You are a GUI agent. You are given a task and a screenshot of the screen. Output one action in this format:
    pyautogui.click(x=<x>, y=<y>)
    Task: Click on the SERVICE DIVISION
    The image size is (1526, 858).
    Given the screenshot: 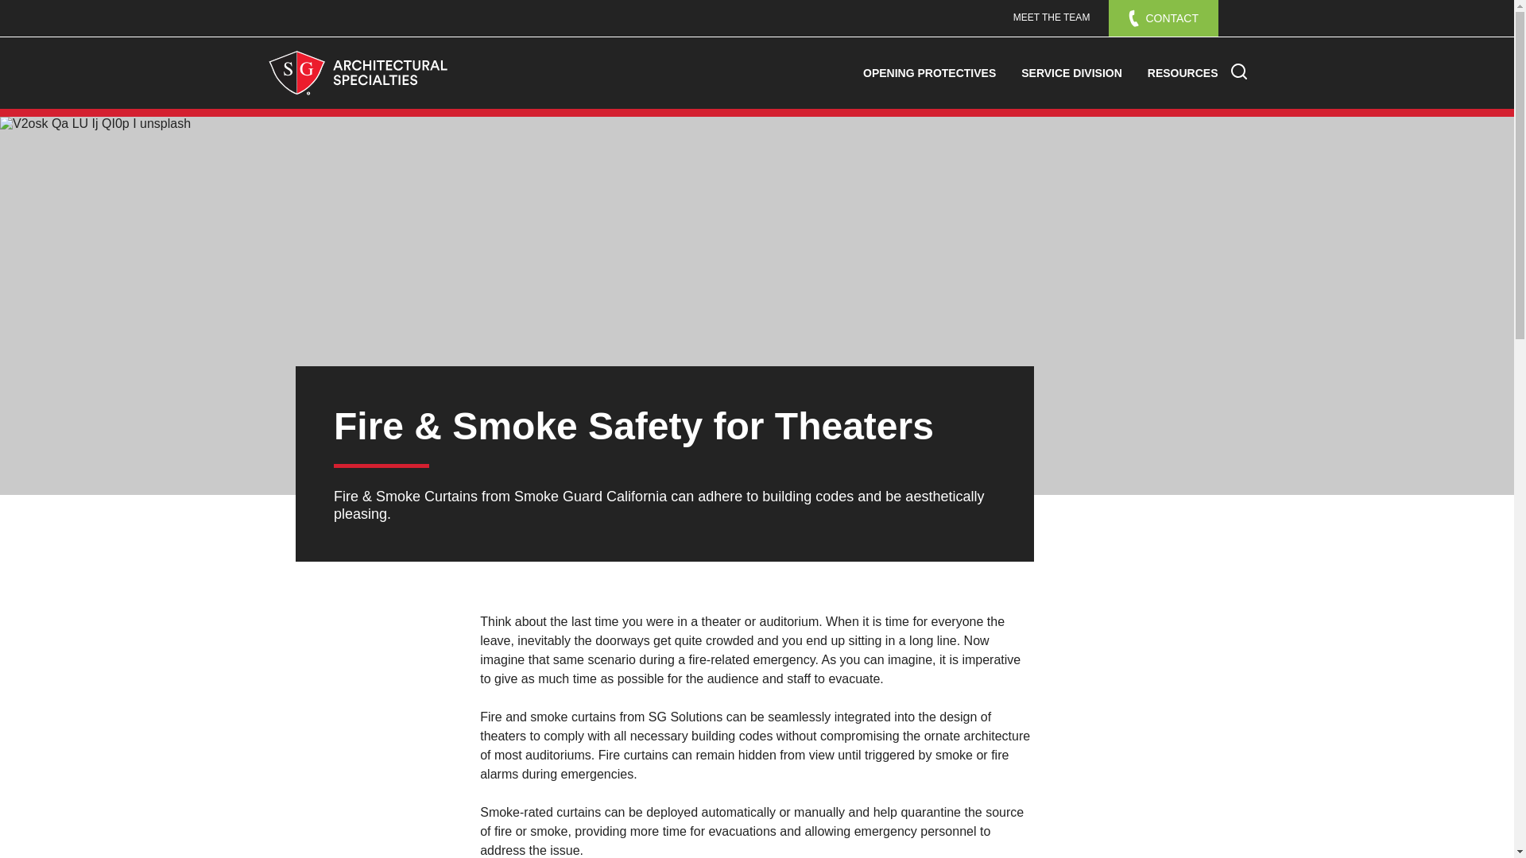 What is the action you would take?
    pyautogui.click(x=1071, y=73)
    